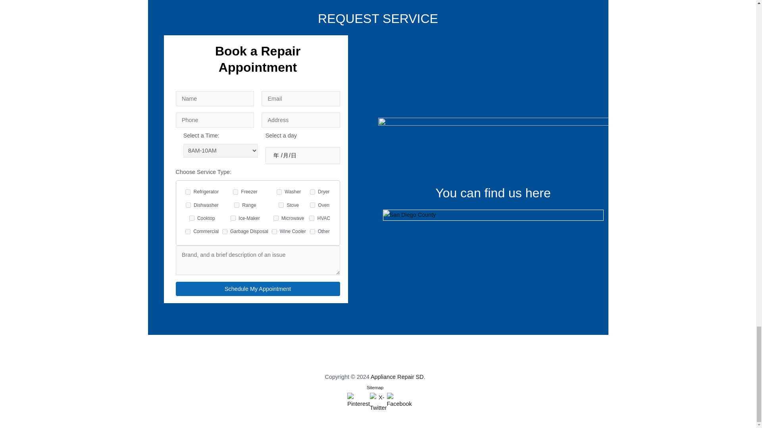 This screenshot has height=428, width=762. What do you see at coordinates (237, 204) in the screenshot?
I see `Range` at bounding box center [237, 204].